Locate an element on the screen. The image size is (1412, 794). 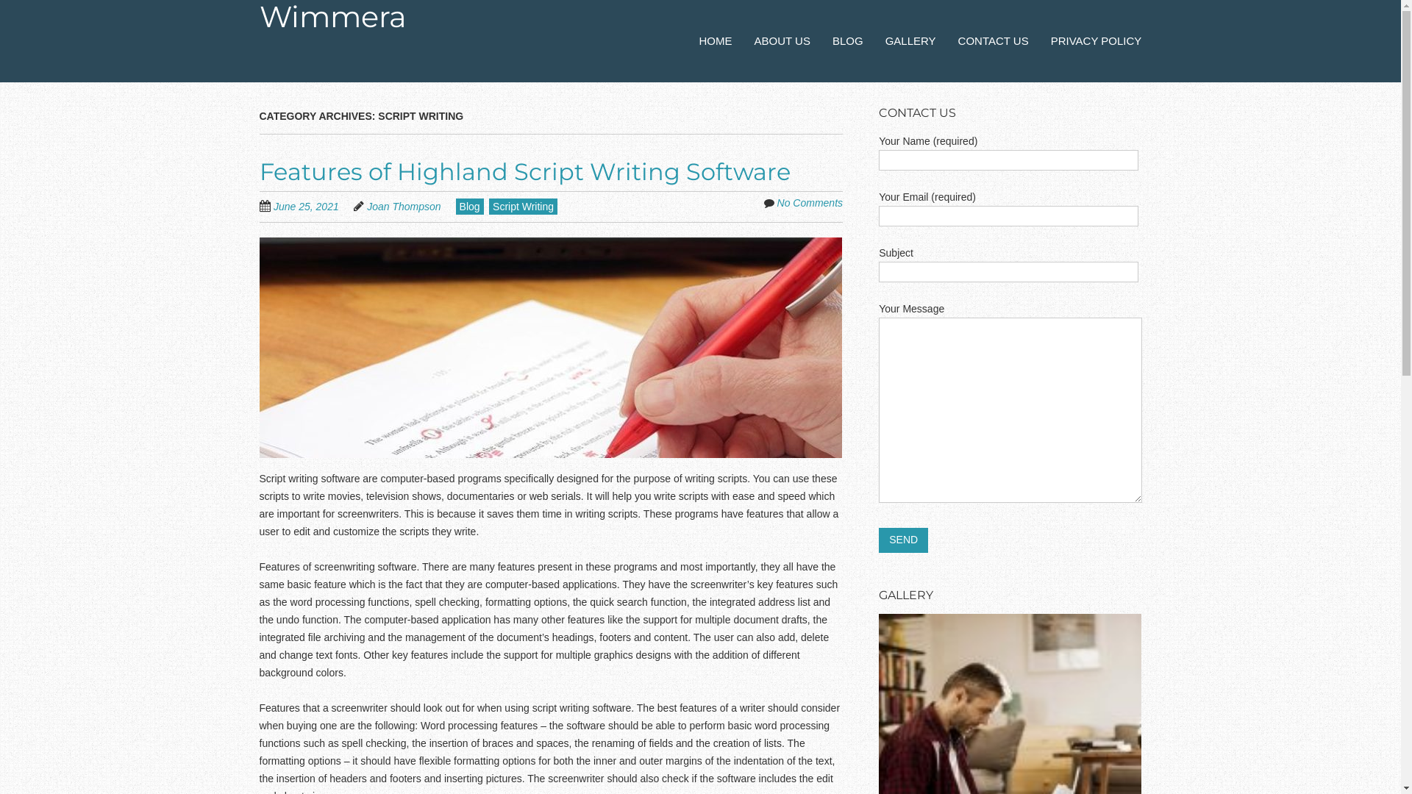
Script Writing is located at coordinates (524, 207).